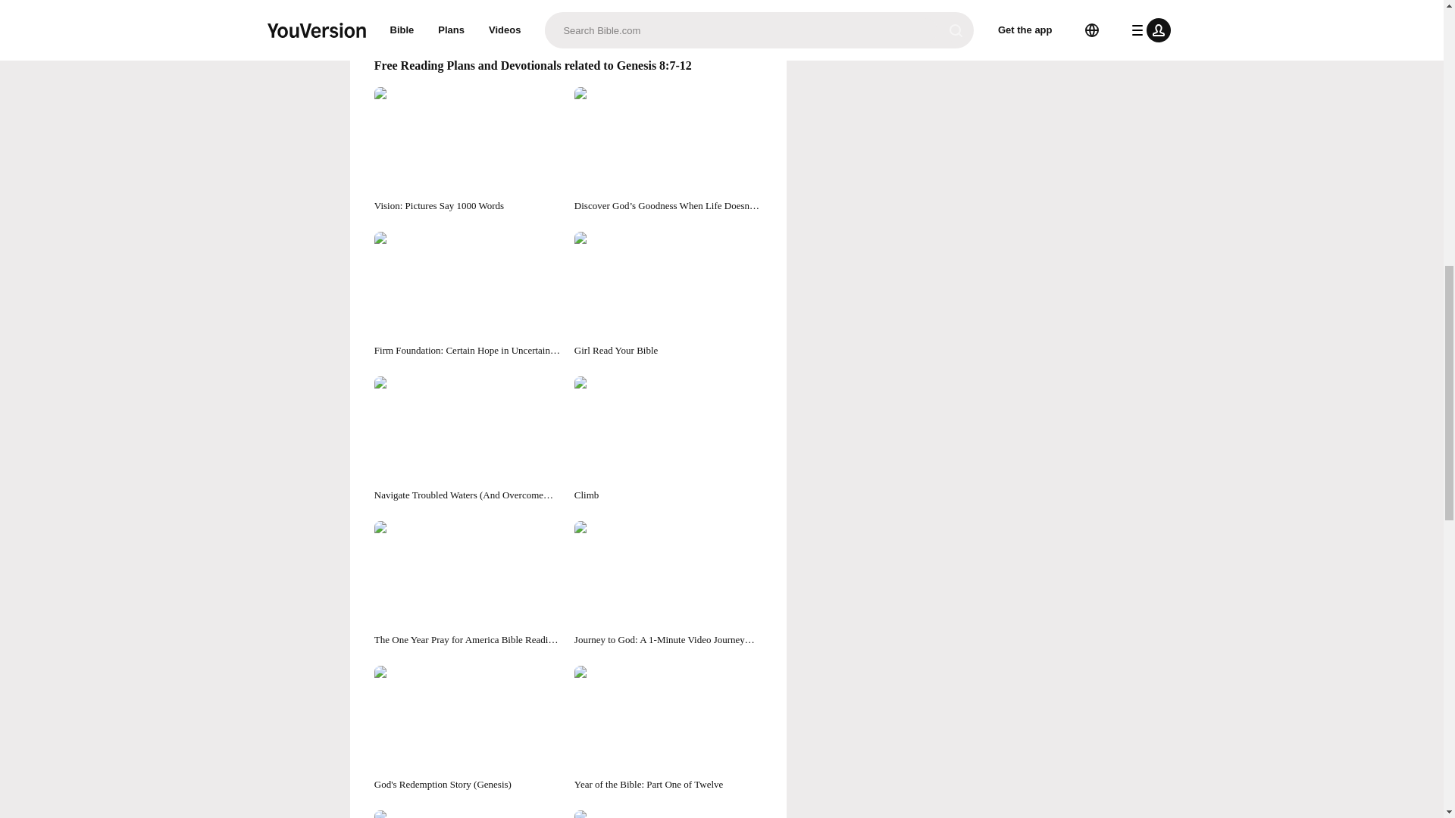  I want to click on Reading the Bible in Historical Sequence Part 1, so click(668, 814).